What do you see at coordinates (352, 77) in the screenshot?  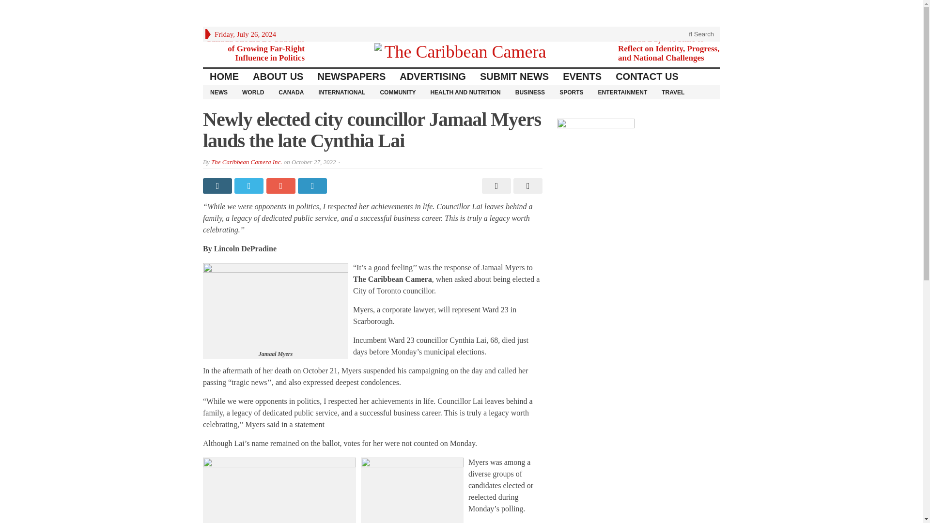 I see `NEWSPAPERS` at bounding box center [352, 77].